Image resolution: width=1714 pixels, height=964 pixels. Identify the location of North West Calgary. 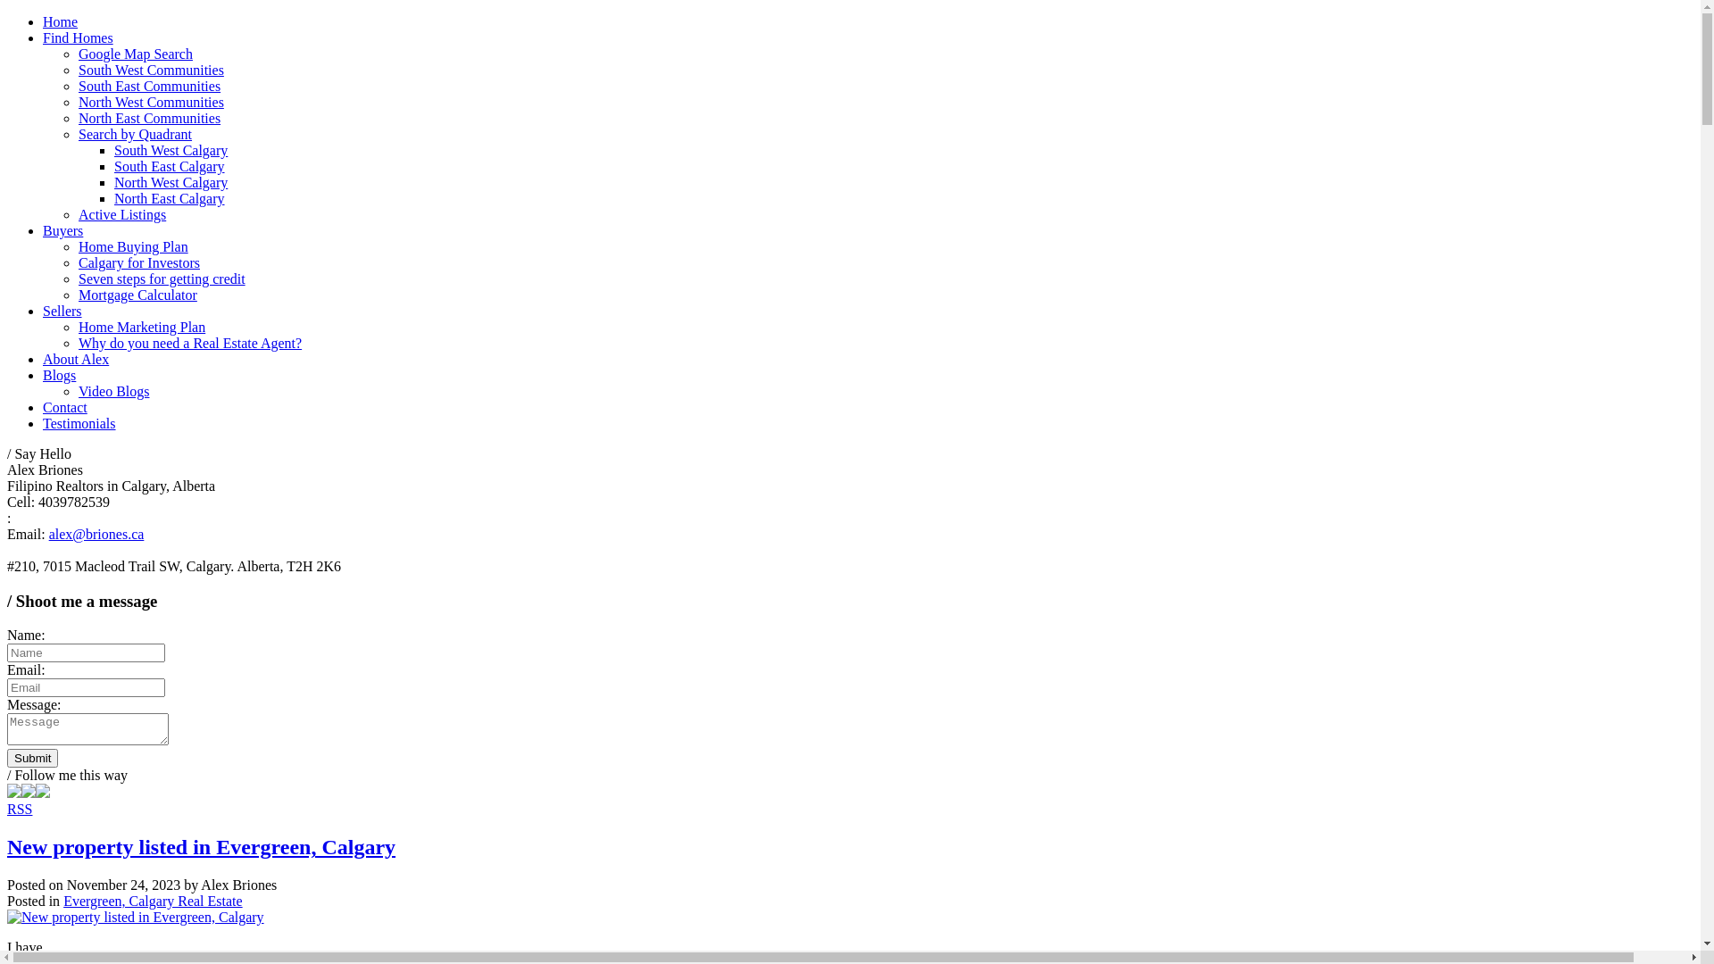
(171, 182).